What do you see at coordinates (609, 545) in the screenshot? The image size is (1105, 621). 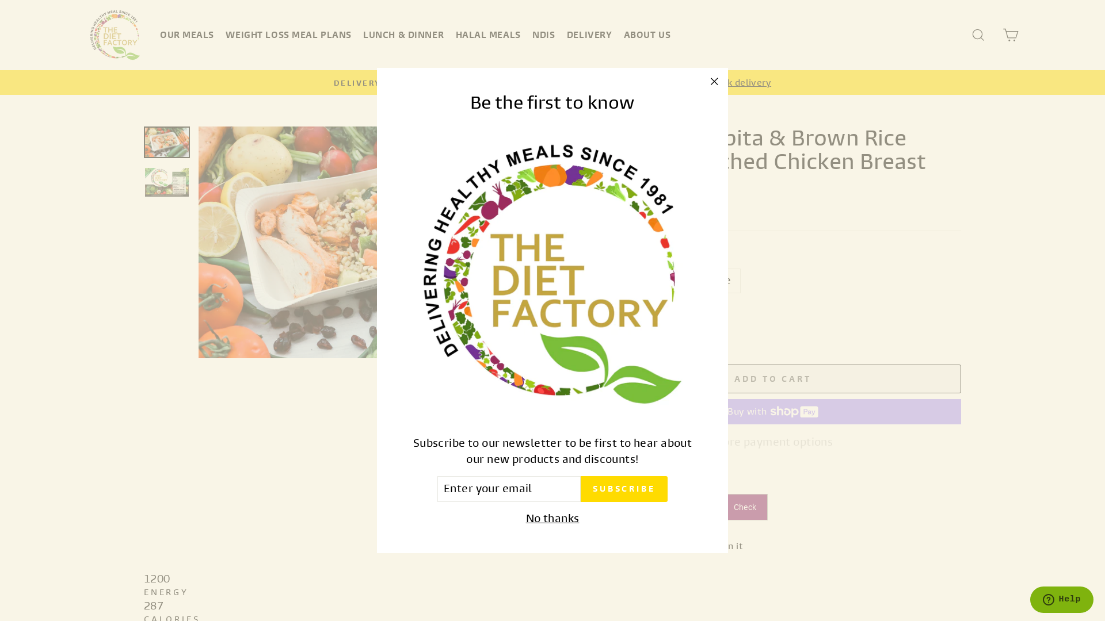 I see `Share
Share on Facebook` at bounding box center [609, 545].